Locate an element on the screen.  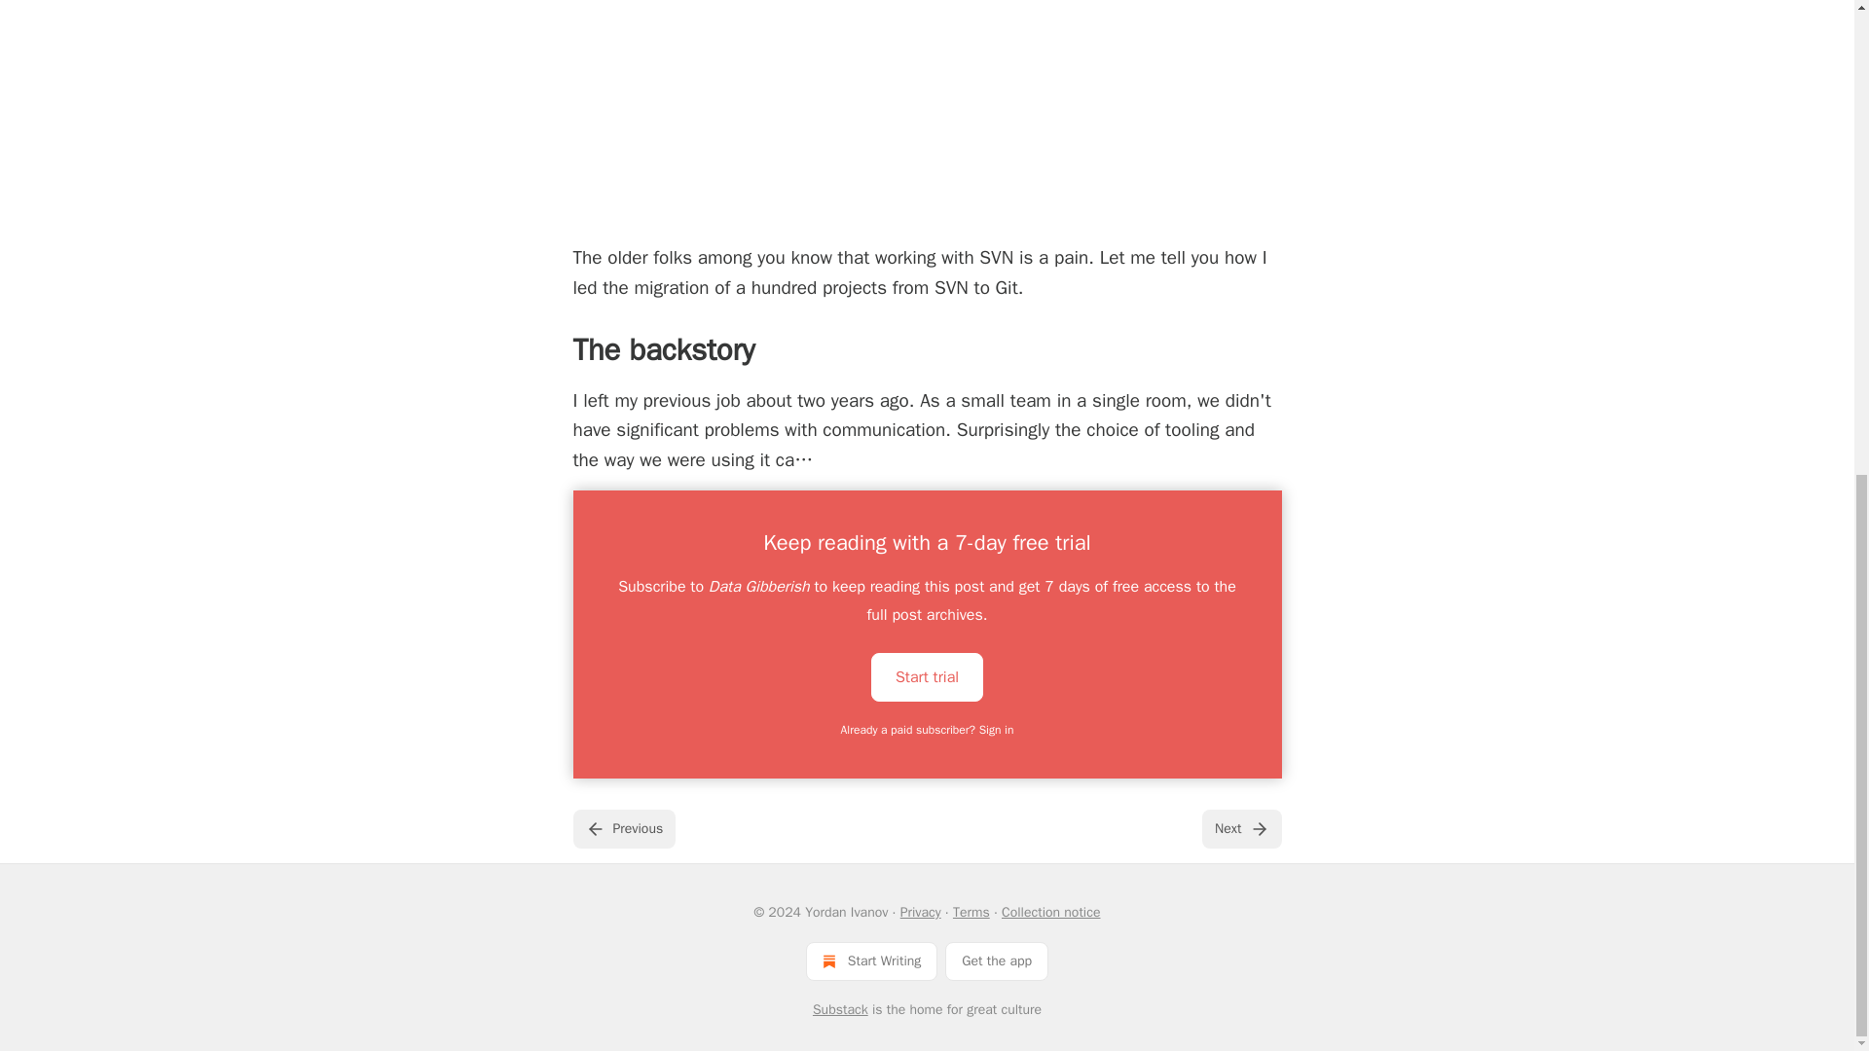
Substack is located at coordinates (841, 1010).